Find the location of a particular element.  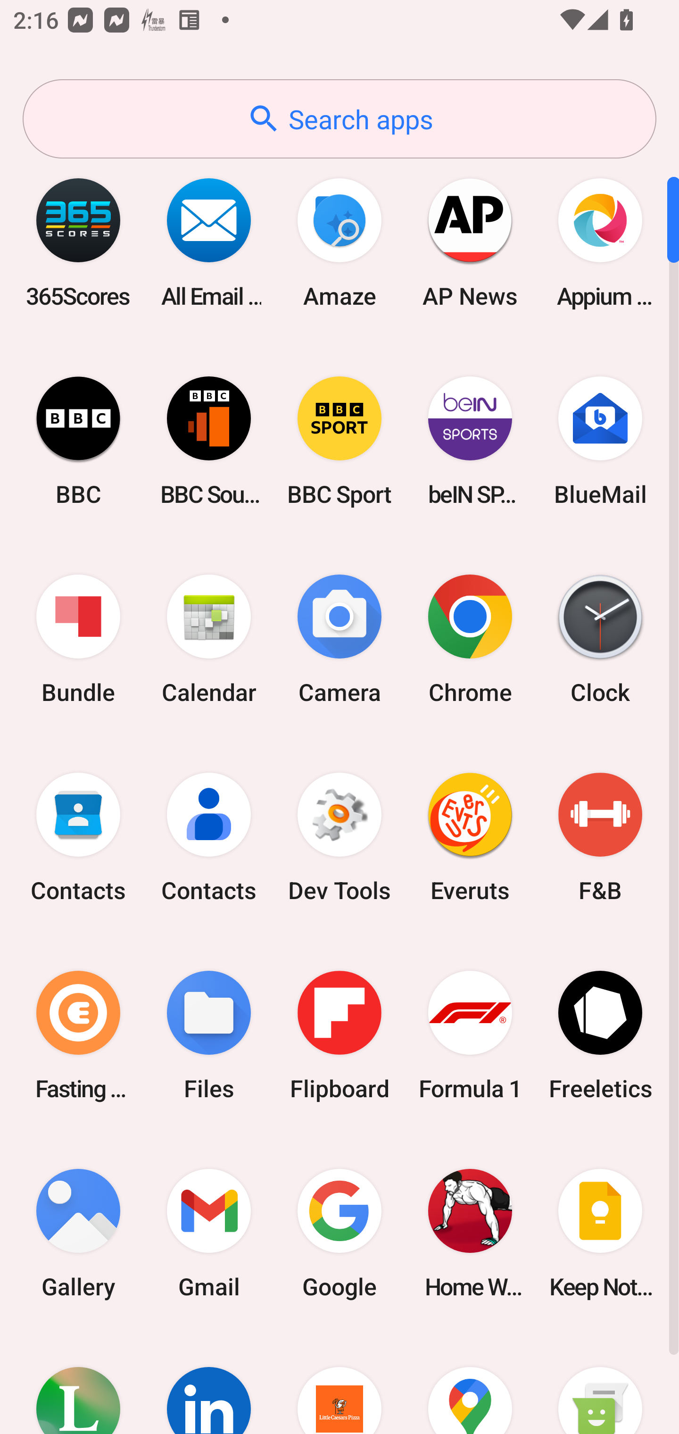

Camera is located at coordinates (339, 640).